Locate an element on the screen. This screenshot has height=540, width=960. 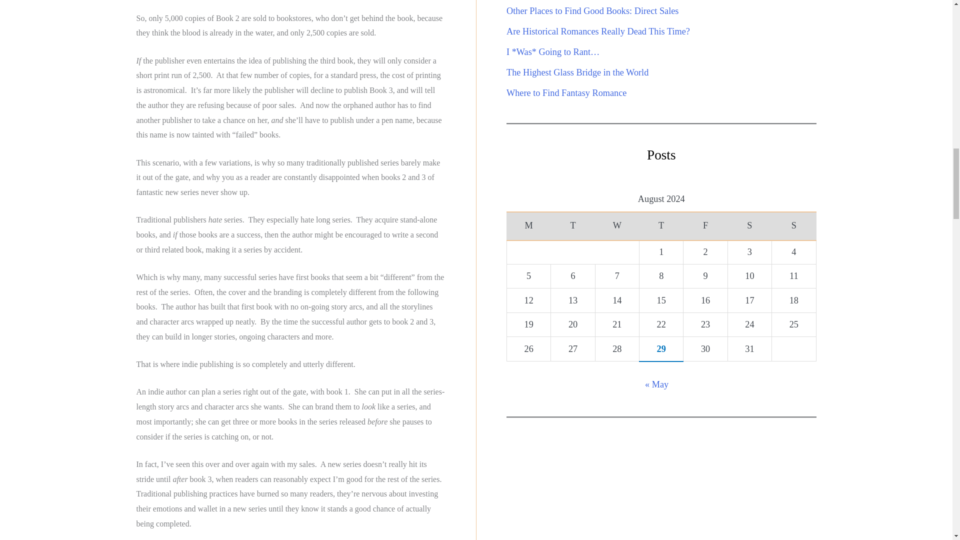
Saturday is located at coordinates (749, 226).